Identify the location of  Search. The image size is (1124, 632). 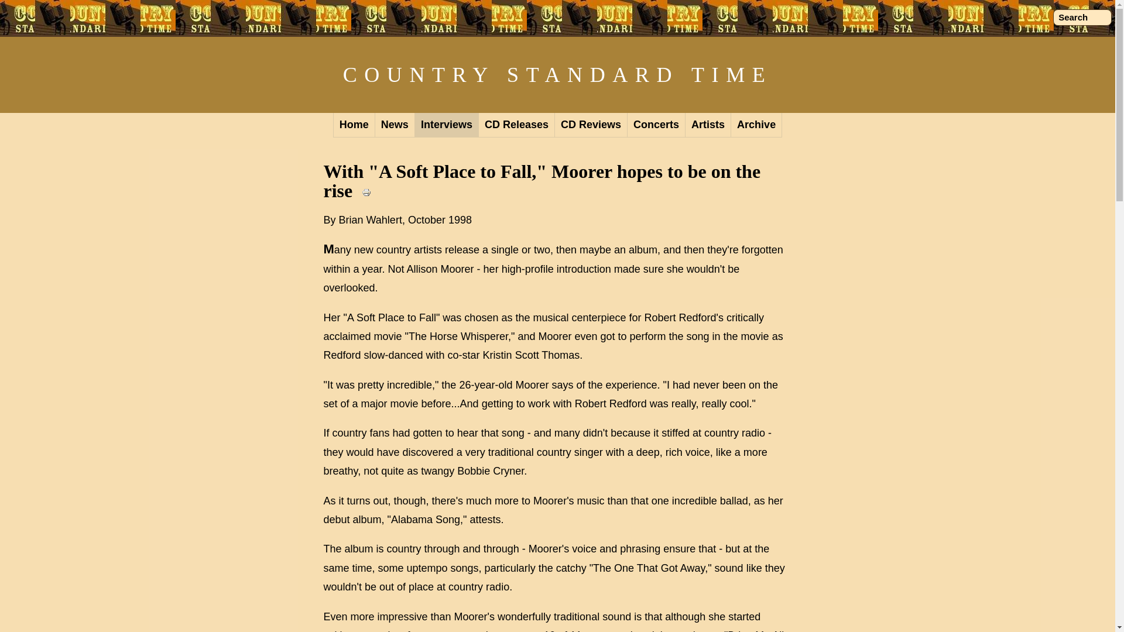
(1082, 18).